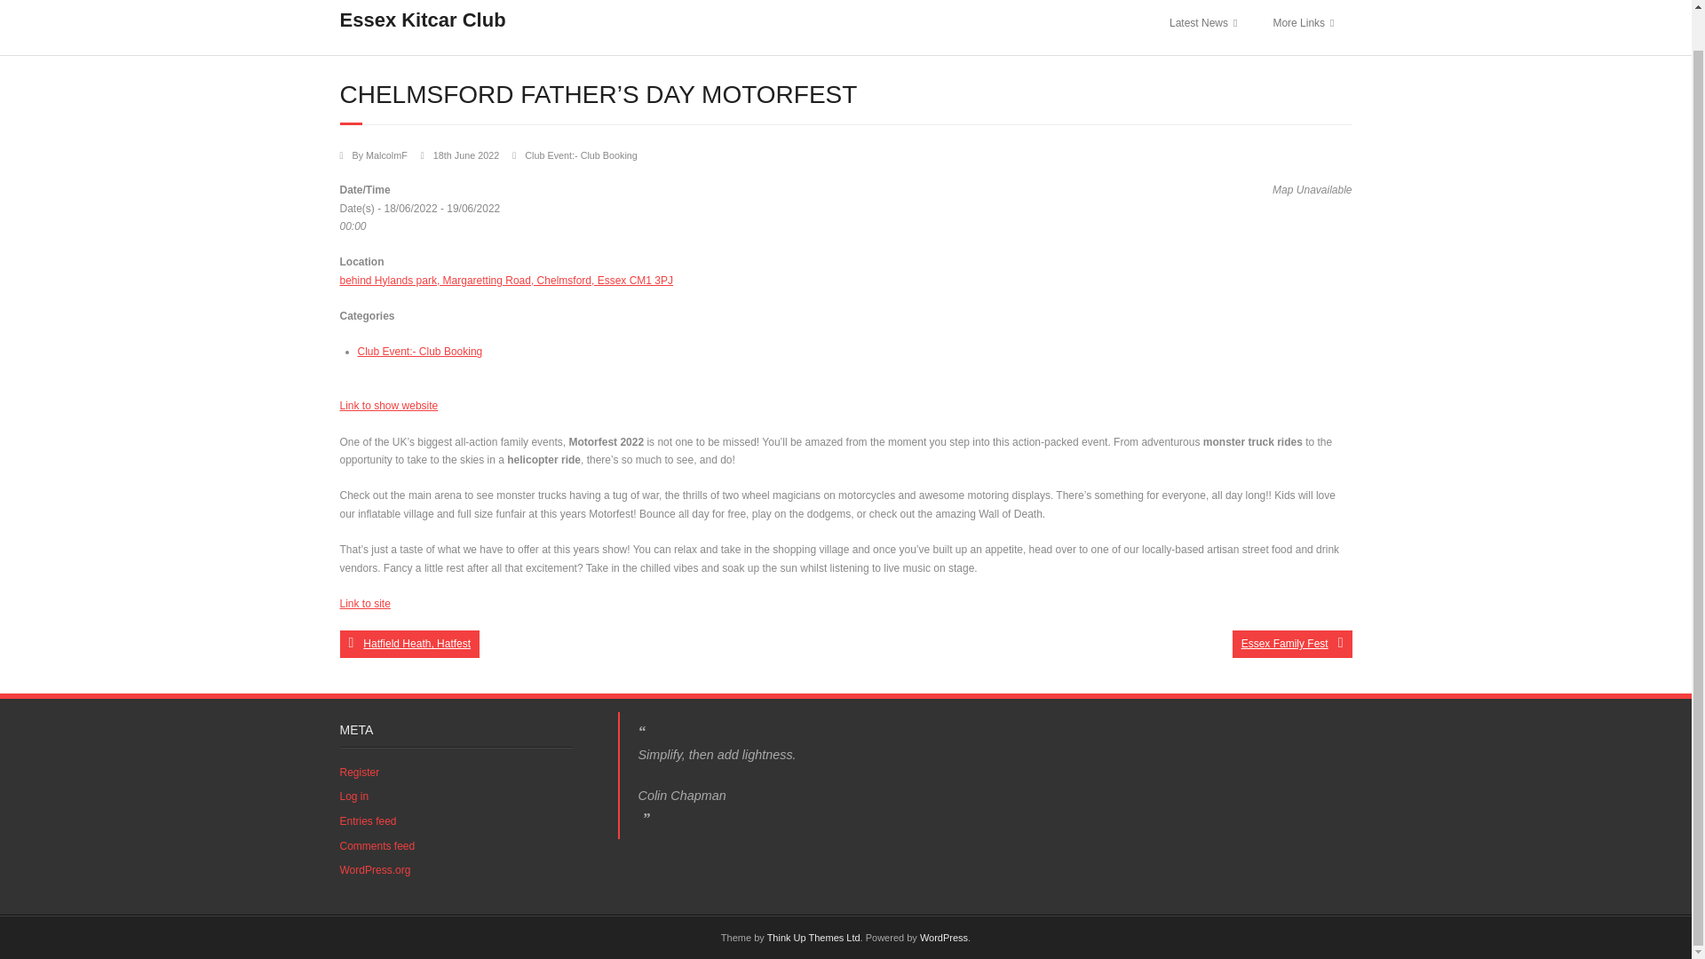 Image resolution: width=1705 pixels, height=959 pixels. I want to click on Latest News, so click(1203, 27).